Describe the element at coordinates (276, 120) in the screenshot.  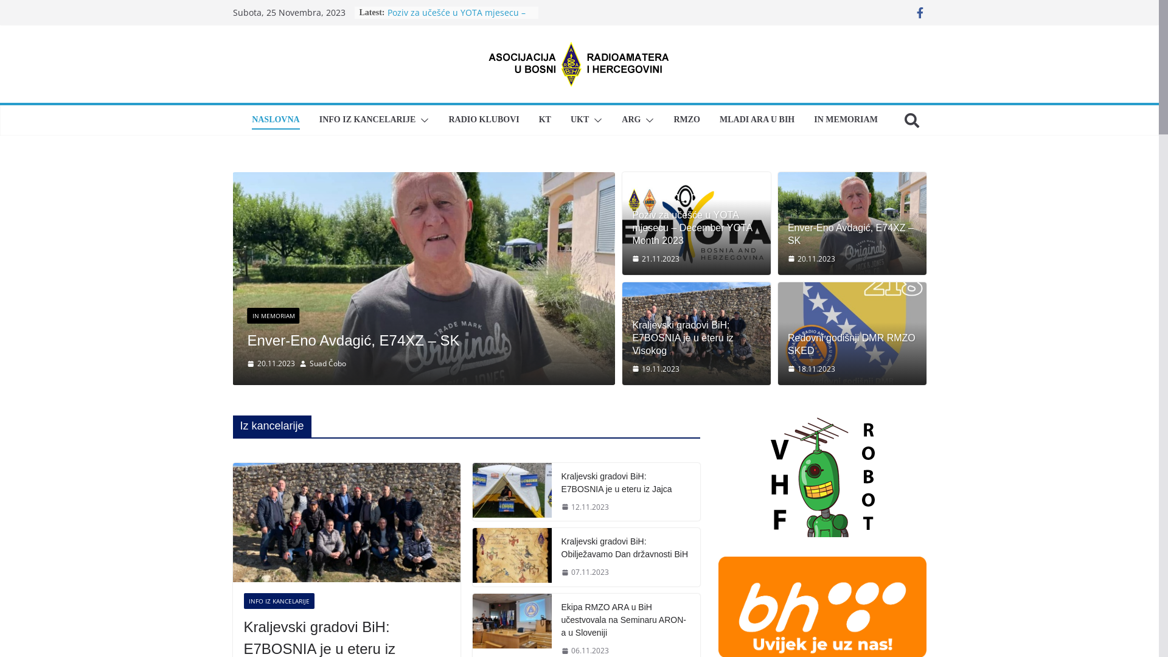
I see `NASLOVNA` at that location.